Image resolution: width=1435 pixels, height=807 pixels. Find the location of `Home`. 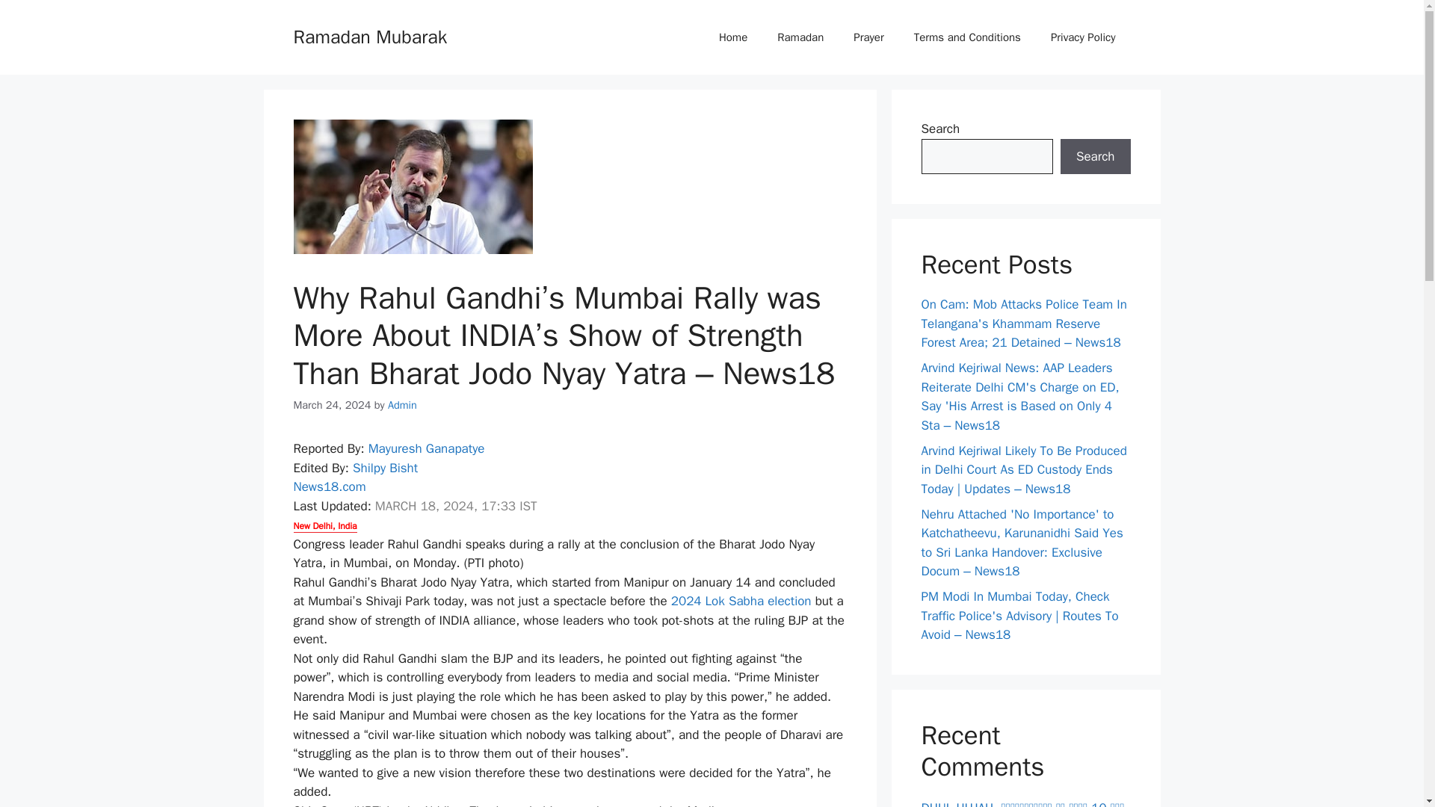

Home is located at coordinates (732, 37).